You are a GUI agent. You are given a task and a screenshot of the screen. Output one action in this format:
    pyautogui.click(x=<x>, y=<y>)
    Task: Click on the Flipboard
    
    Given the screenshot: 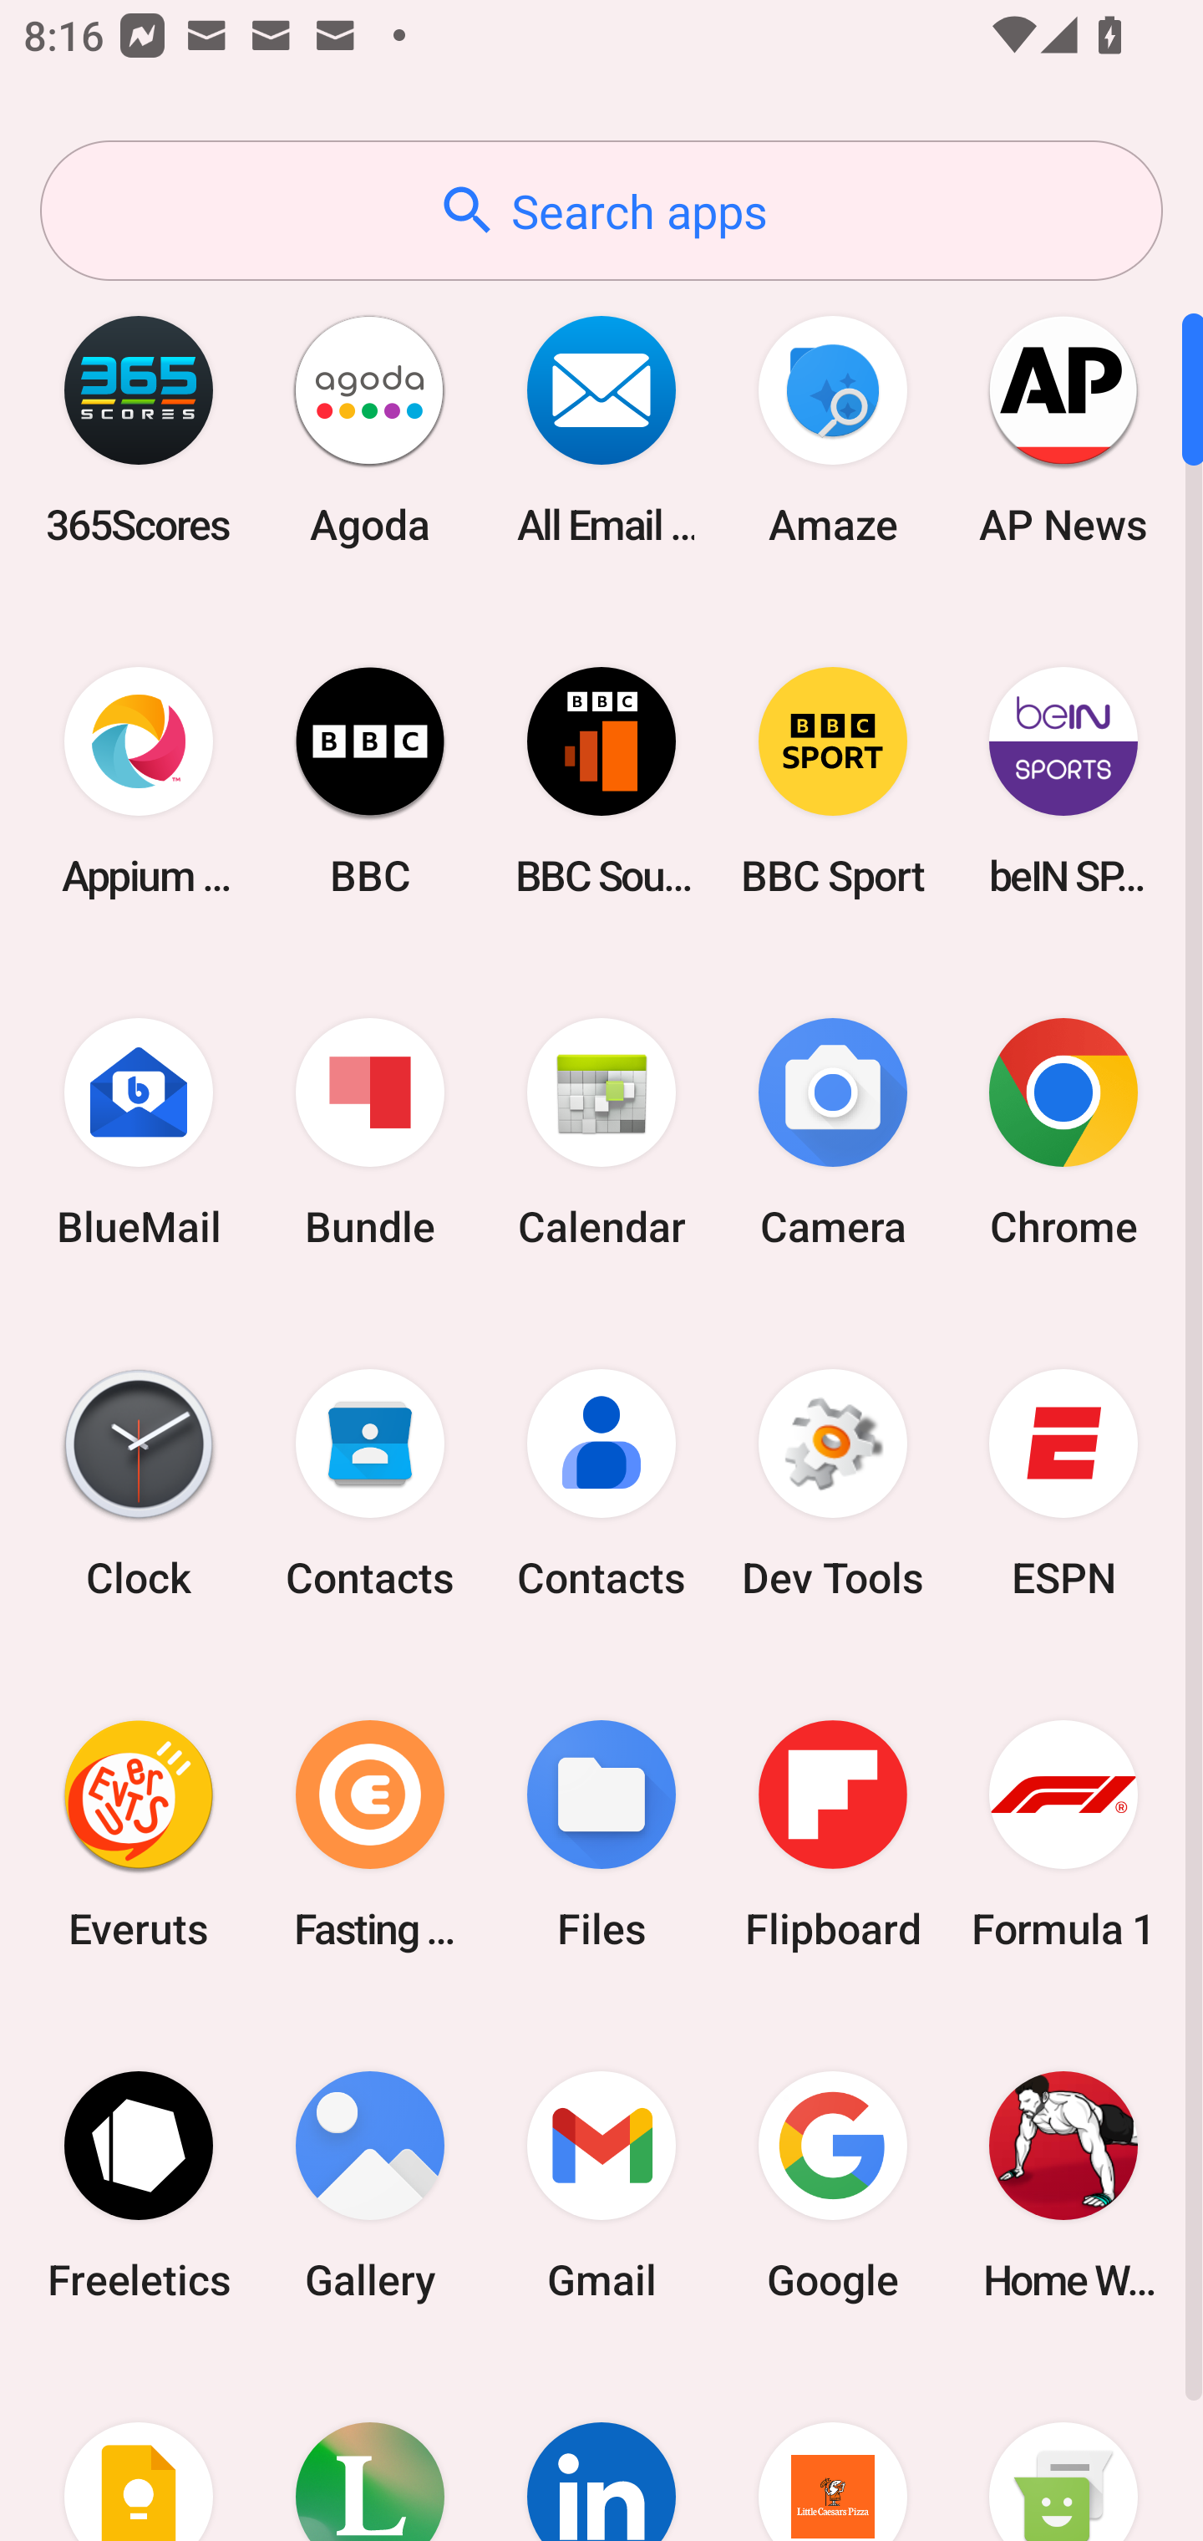 What is the action you would take?
    pyautogui.click(x=832, y=1834)
    